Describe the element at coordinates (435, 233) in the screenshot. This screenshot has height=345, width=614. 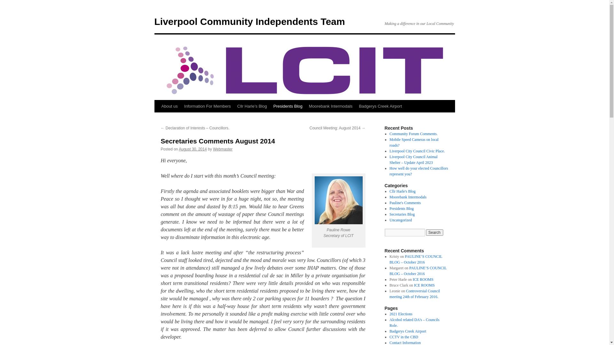
I see `Search` at that location.